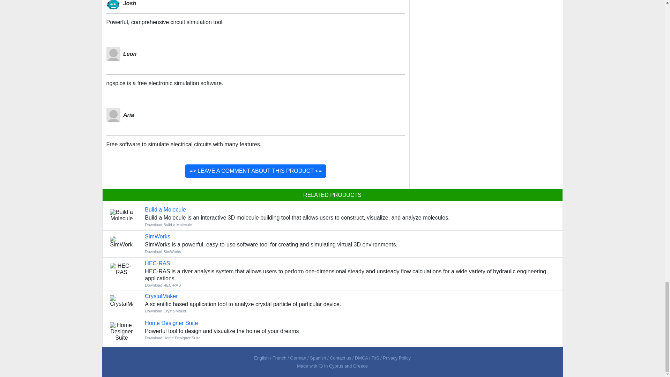 The width and height of the screenshot is (670, 377). Describe the element at coordinates (163, 251) in the screenshot. I see `Download SimWorks` at that location.